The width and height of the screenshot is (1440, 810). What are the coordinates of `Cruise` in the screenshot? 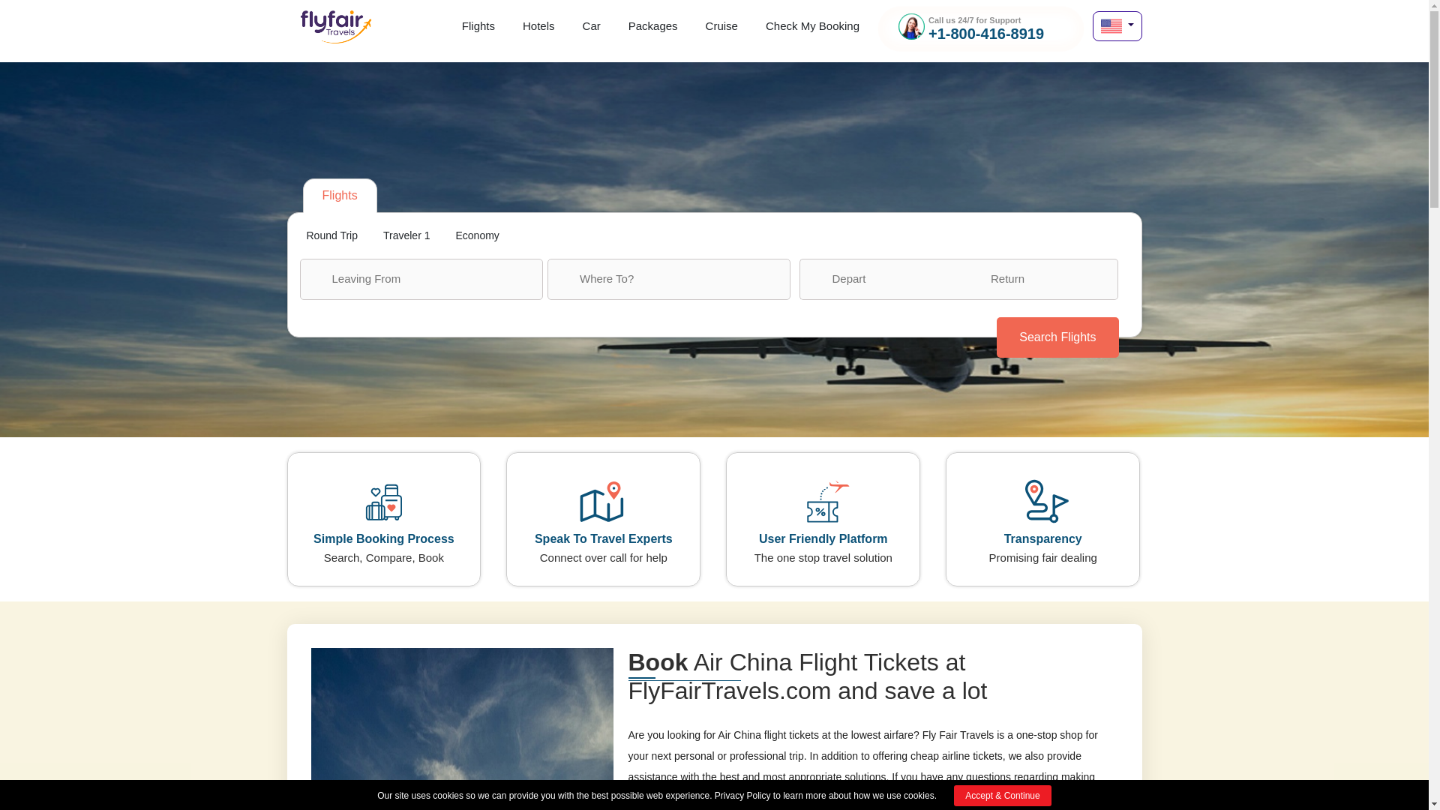 It's located at (721, 24).